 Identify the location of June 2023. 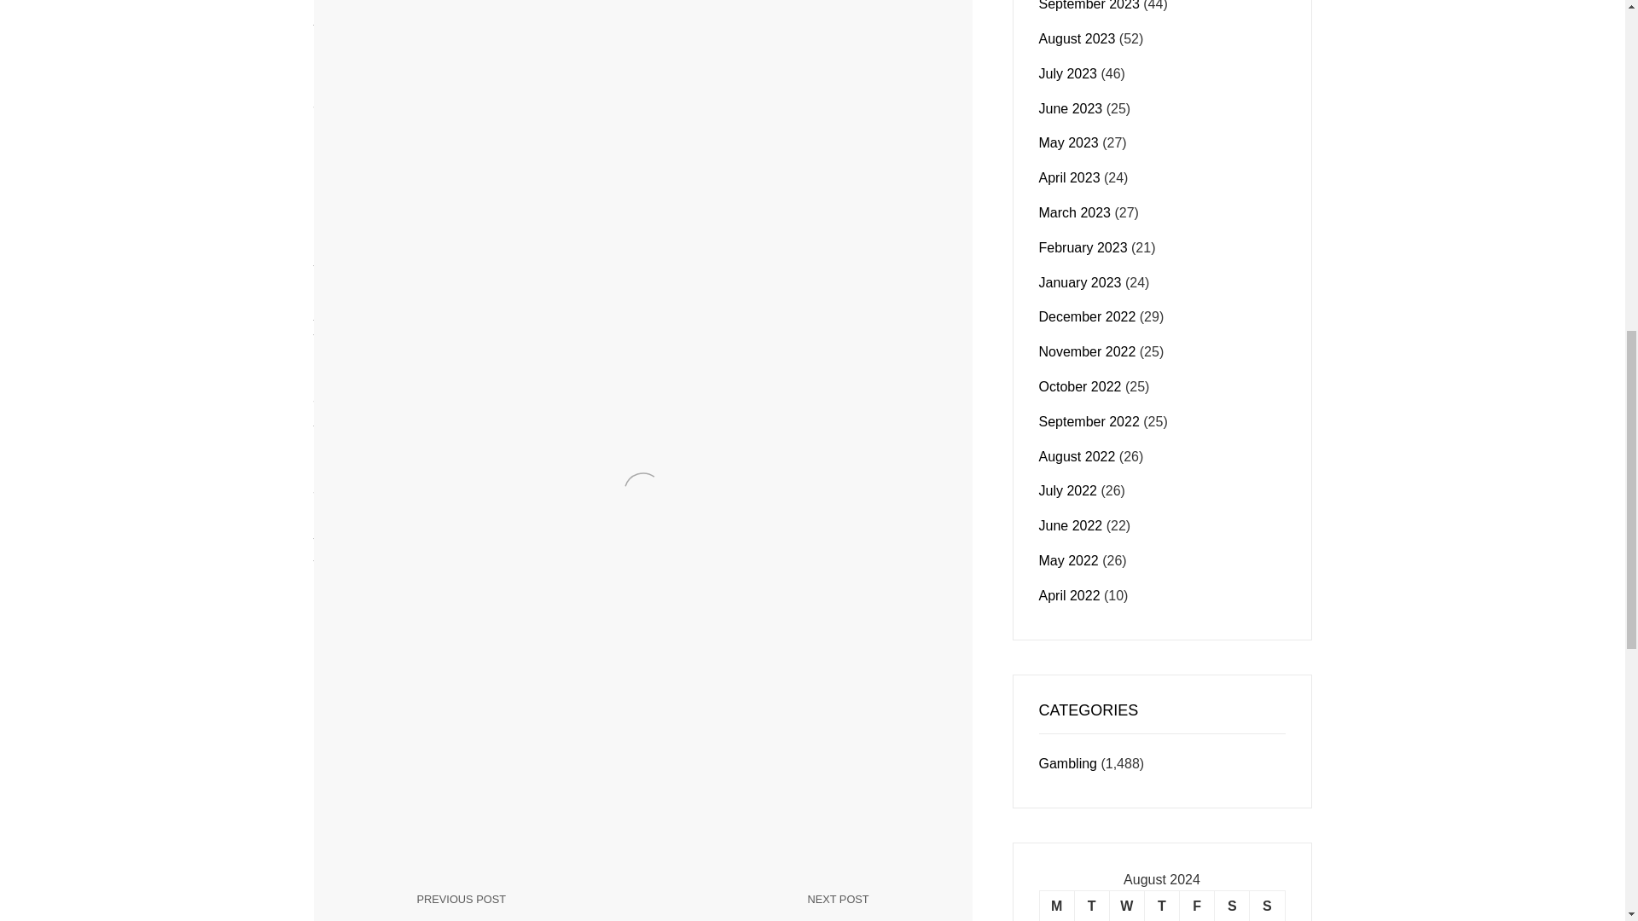
(1197, 906).